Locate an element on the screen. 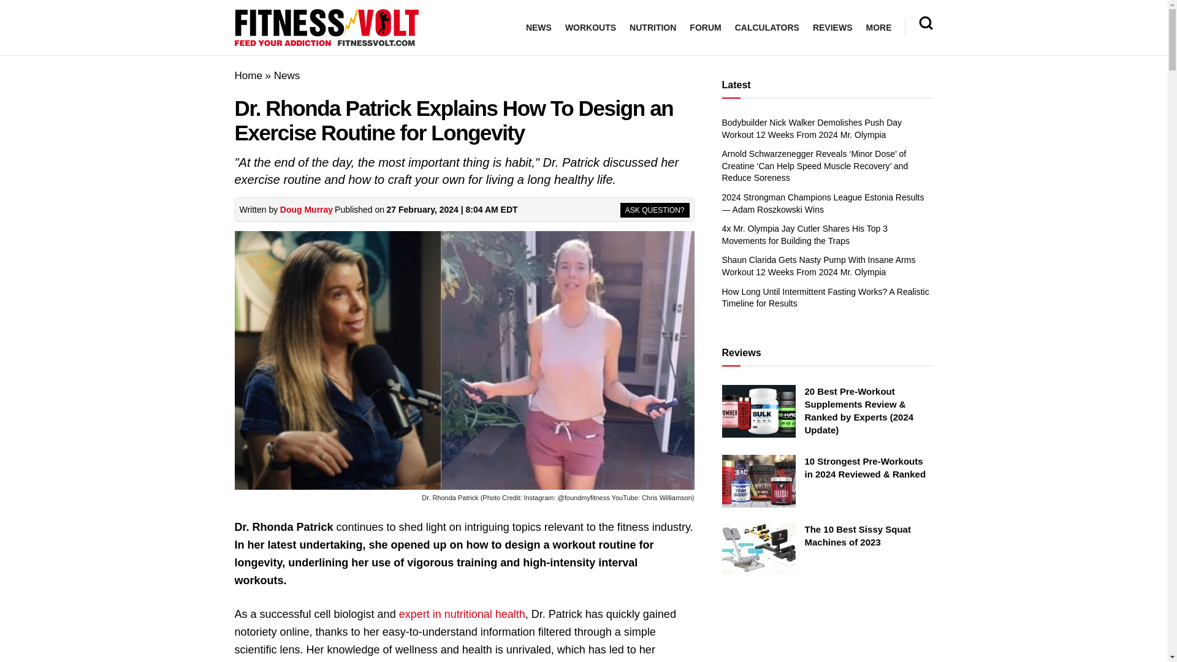 The image size is (1177, 662). FORUM is located at coordinates (705, 28).